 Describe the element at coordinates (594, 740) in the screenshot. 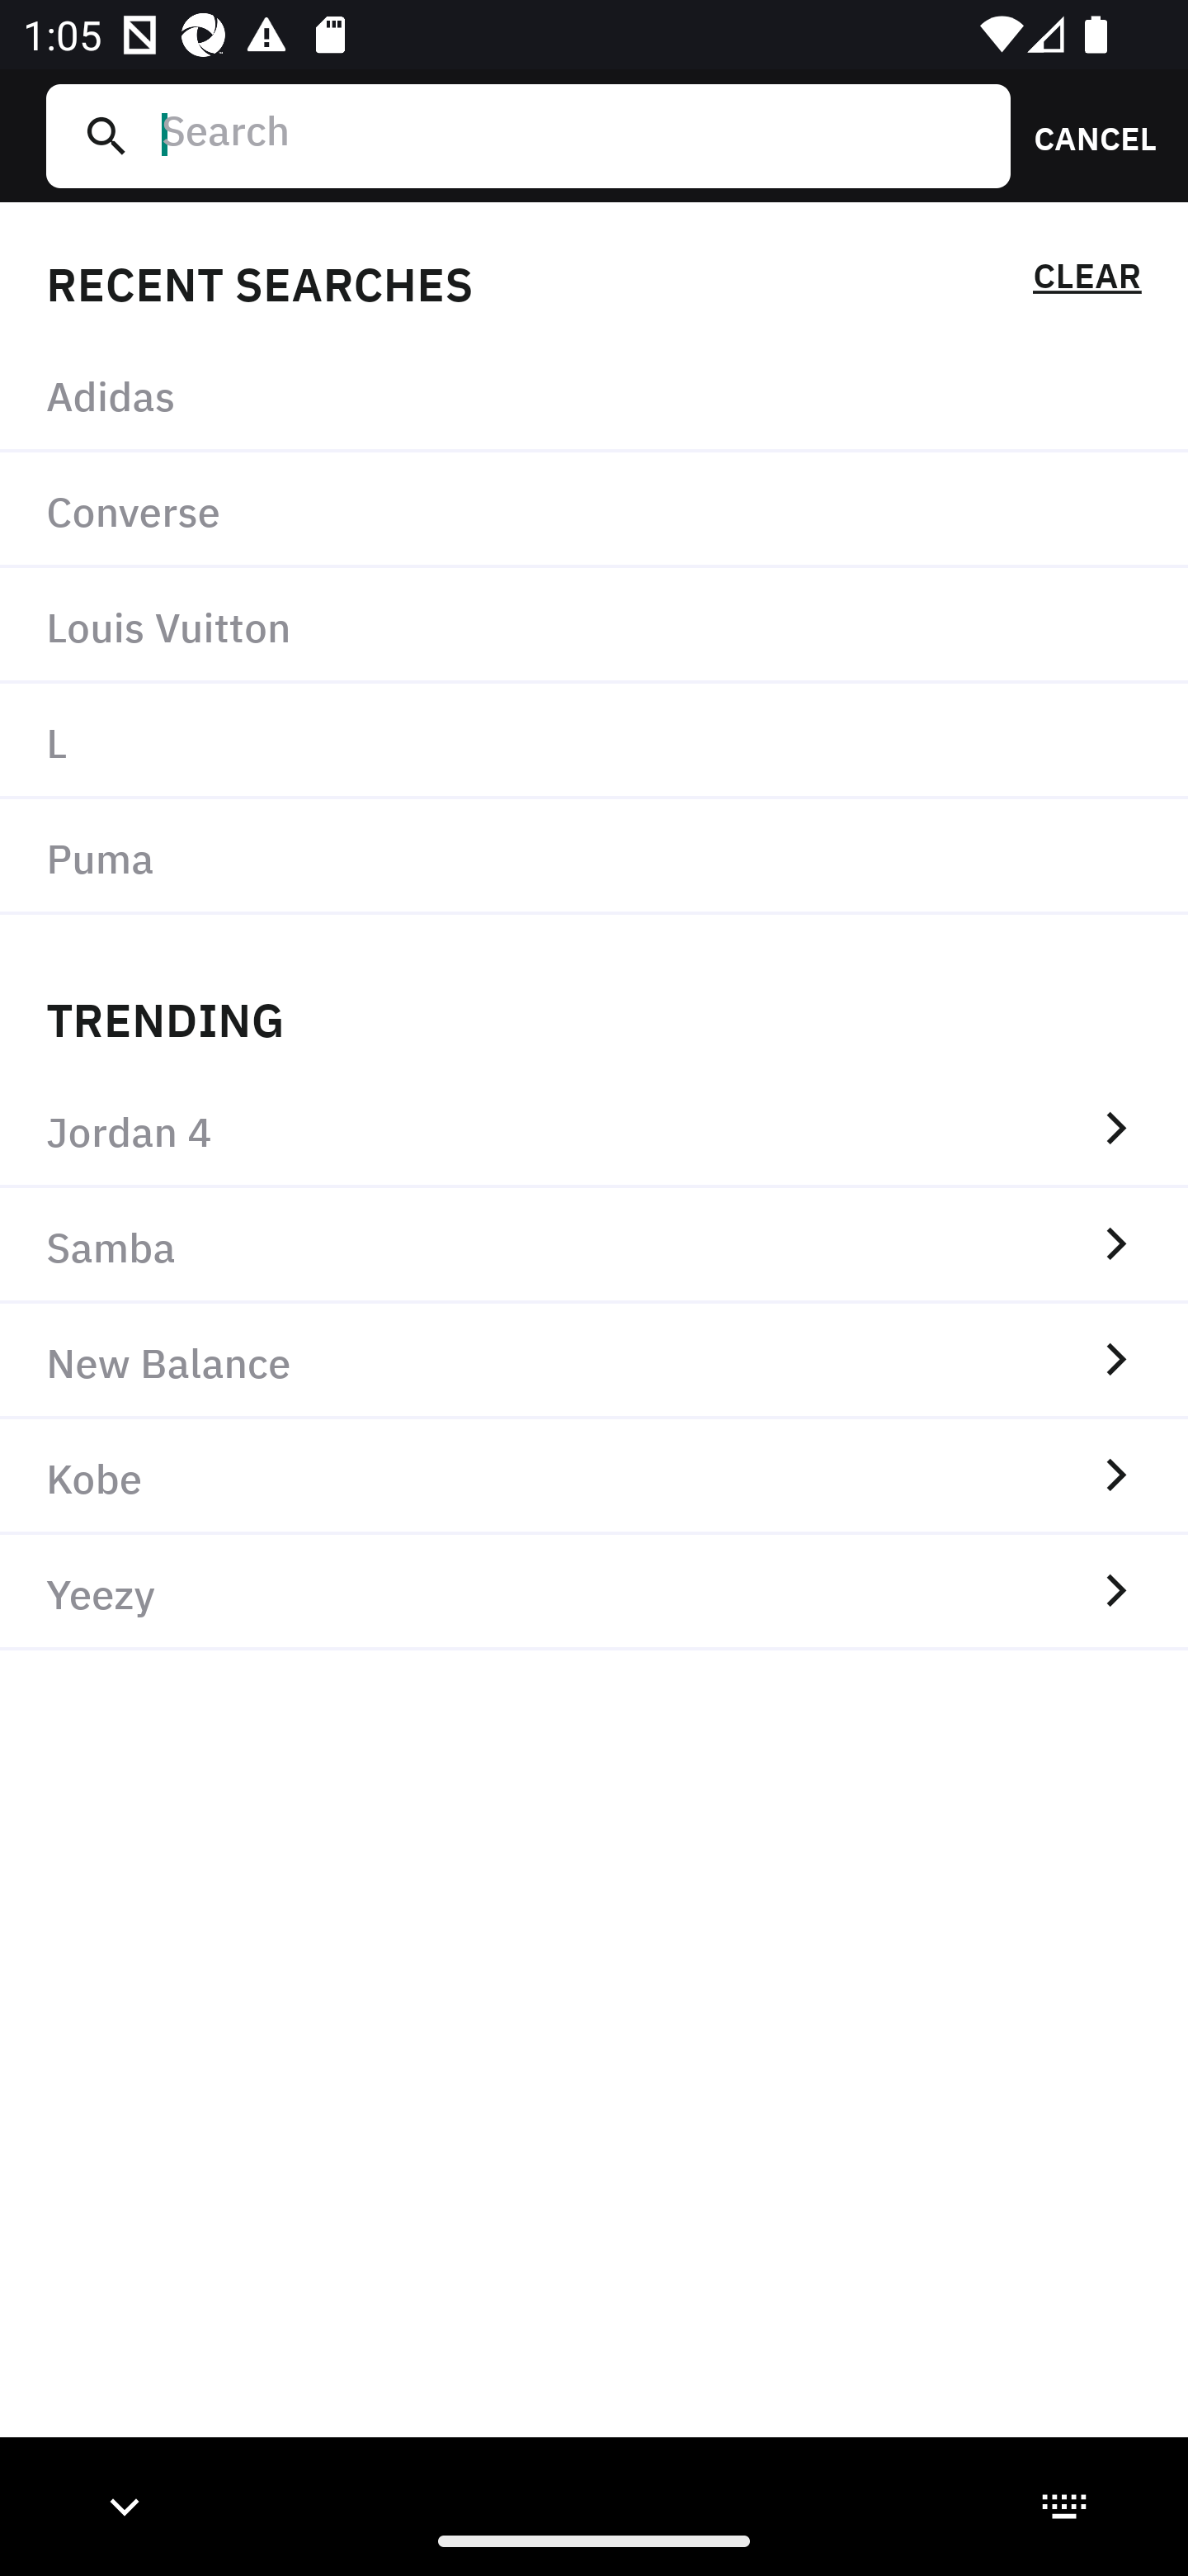

I see `L` at that location.